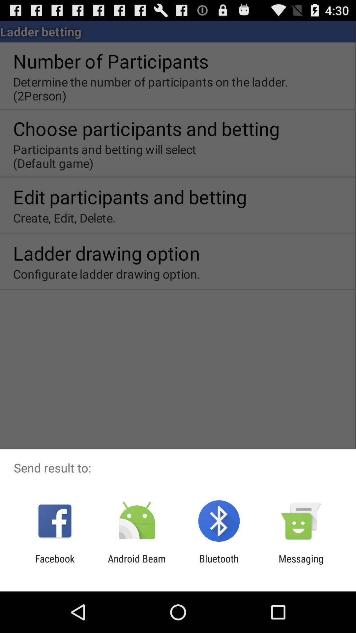  I want to click on launch the app next to android beam icon, so click(219, 564).